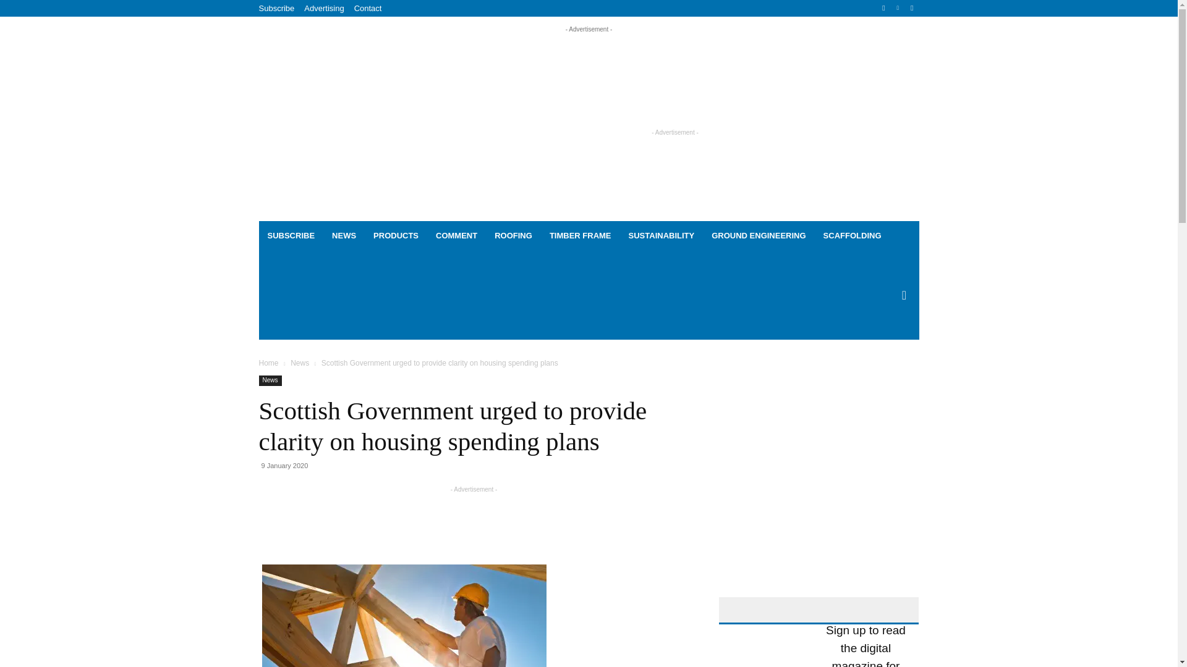 This screenshot has width=1187, height=667. Describe the element at coordinates (330, 120) in the screenshot. I see `Project Scotland` at that location.